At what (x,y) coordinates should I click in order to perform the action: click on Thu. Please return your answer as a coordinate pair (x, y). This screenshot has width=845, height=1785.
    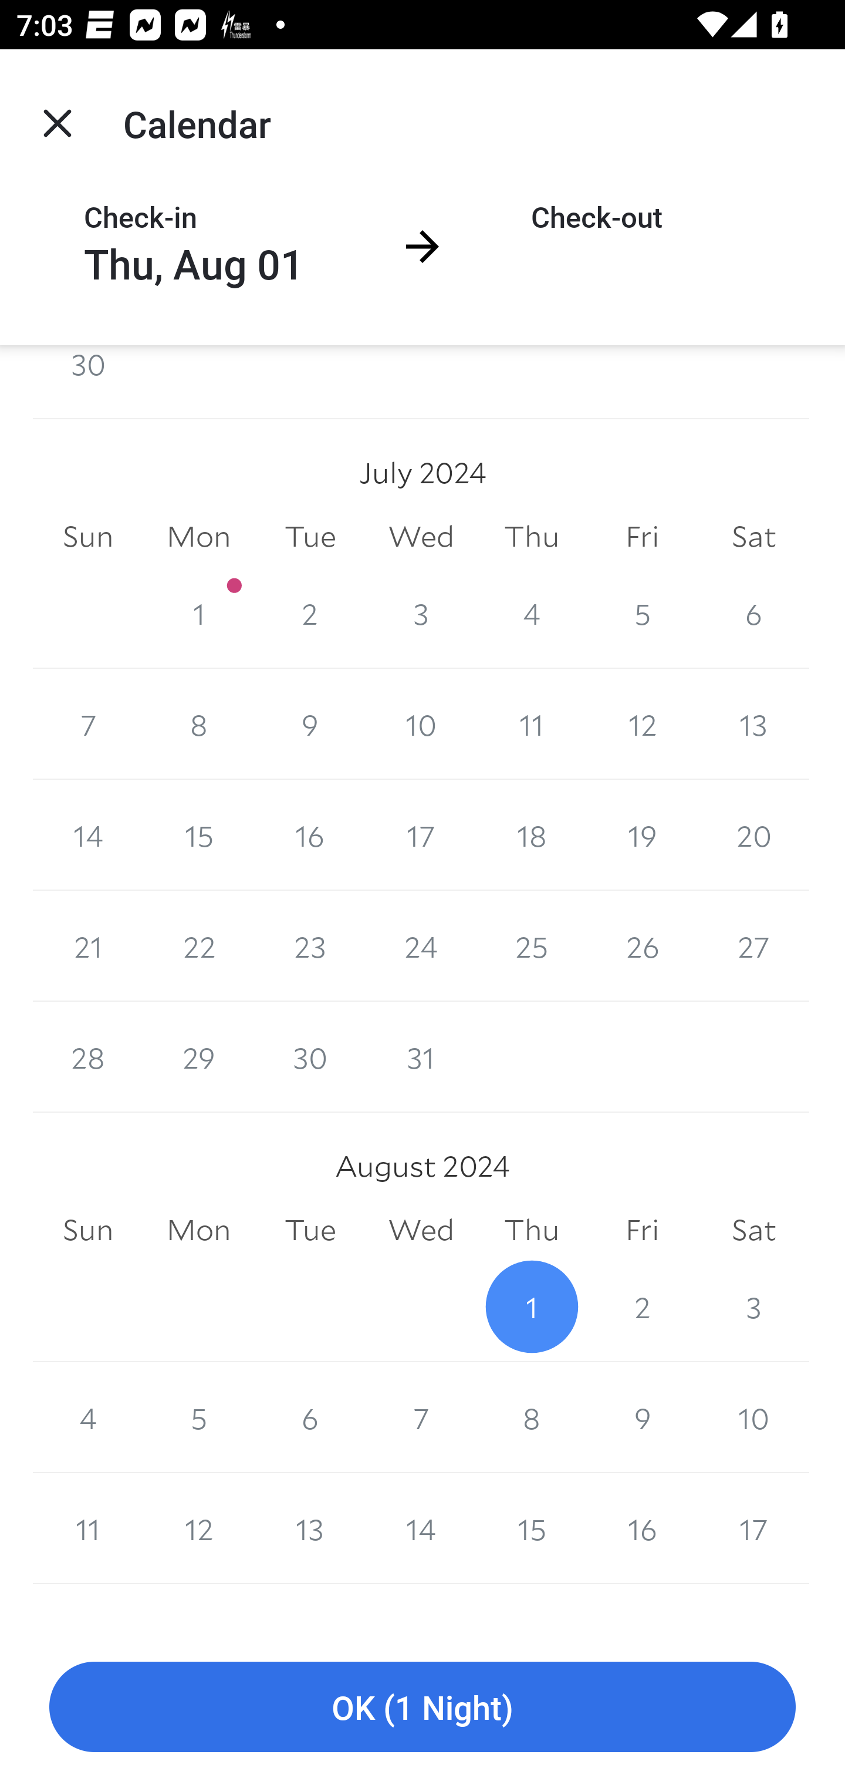
    Looking at the image, I should click on (532, 1230).